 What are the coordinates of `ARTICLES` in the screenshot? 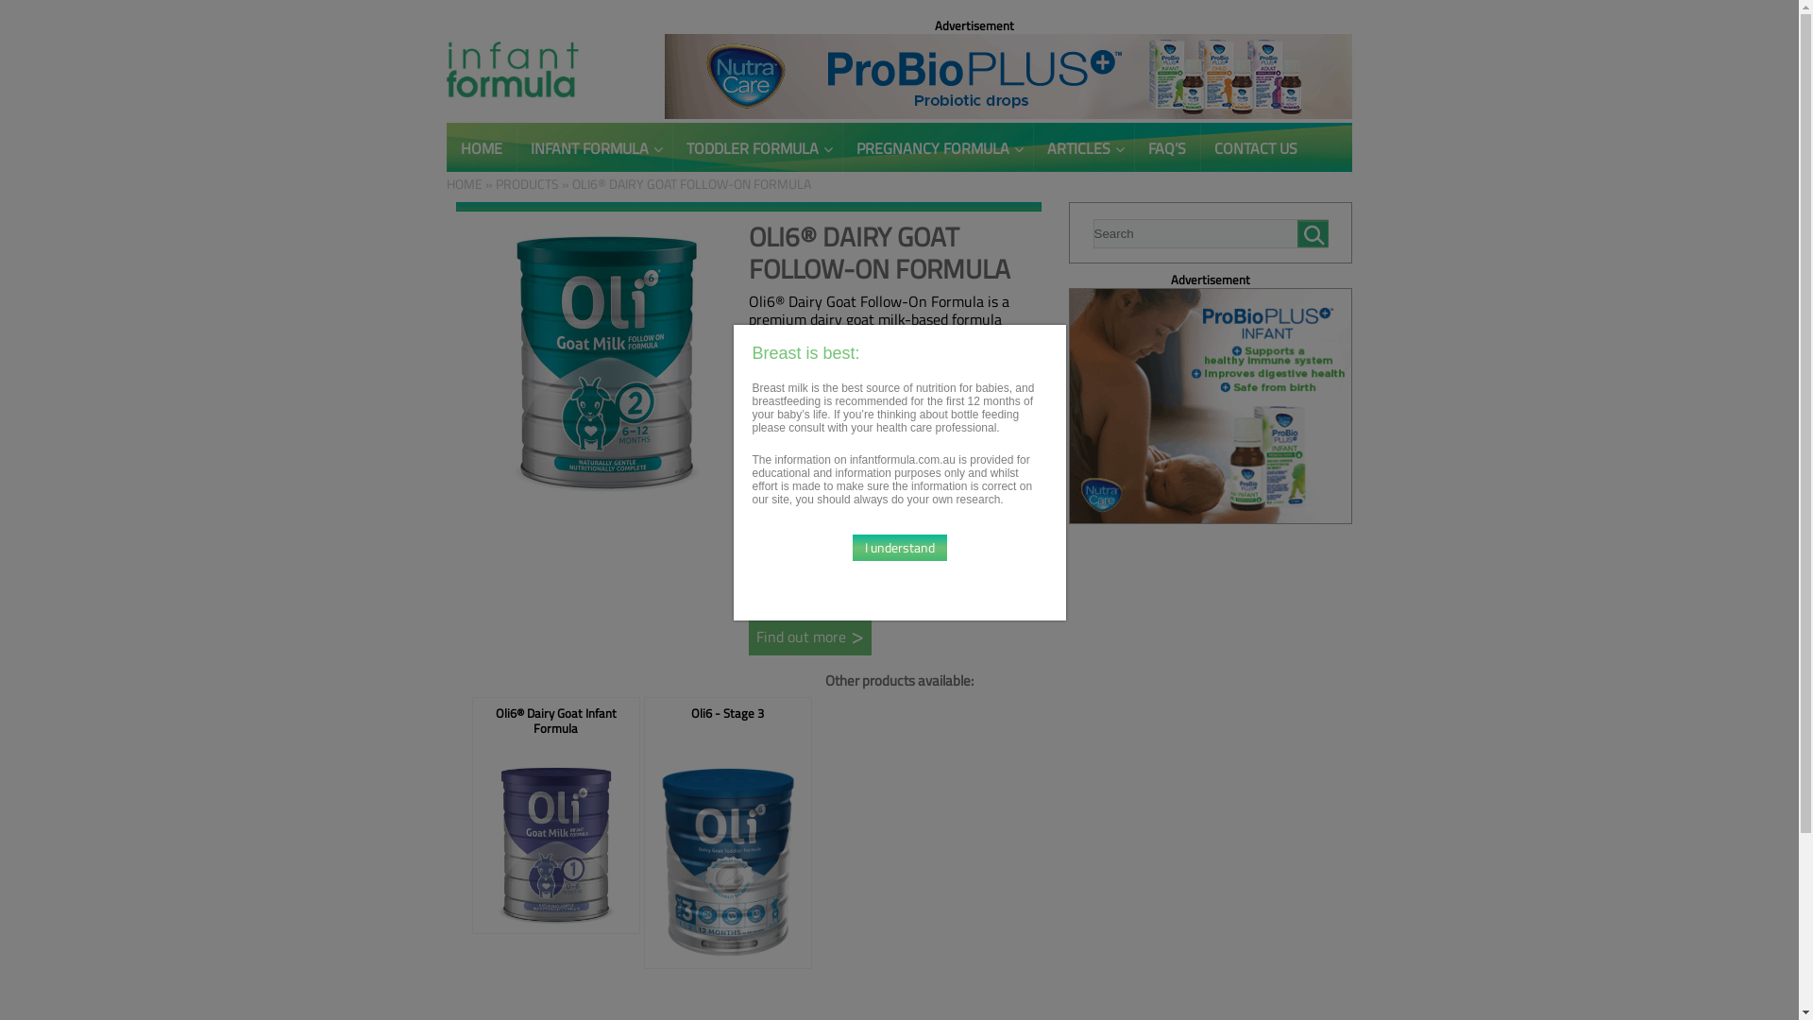 It's located at (1084, 147).